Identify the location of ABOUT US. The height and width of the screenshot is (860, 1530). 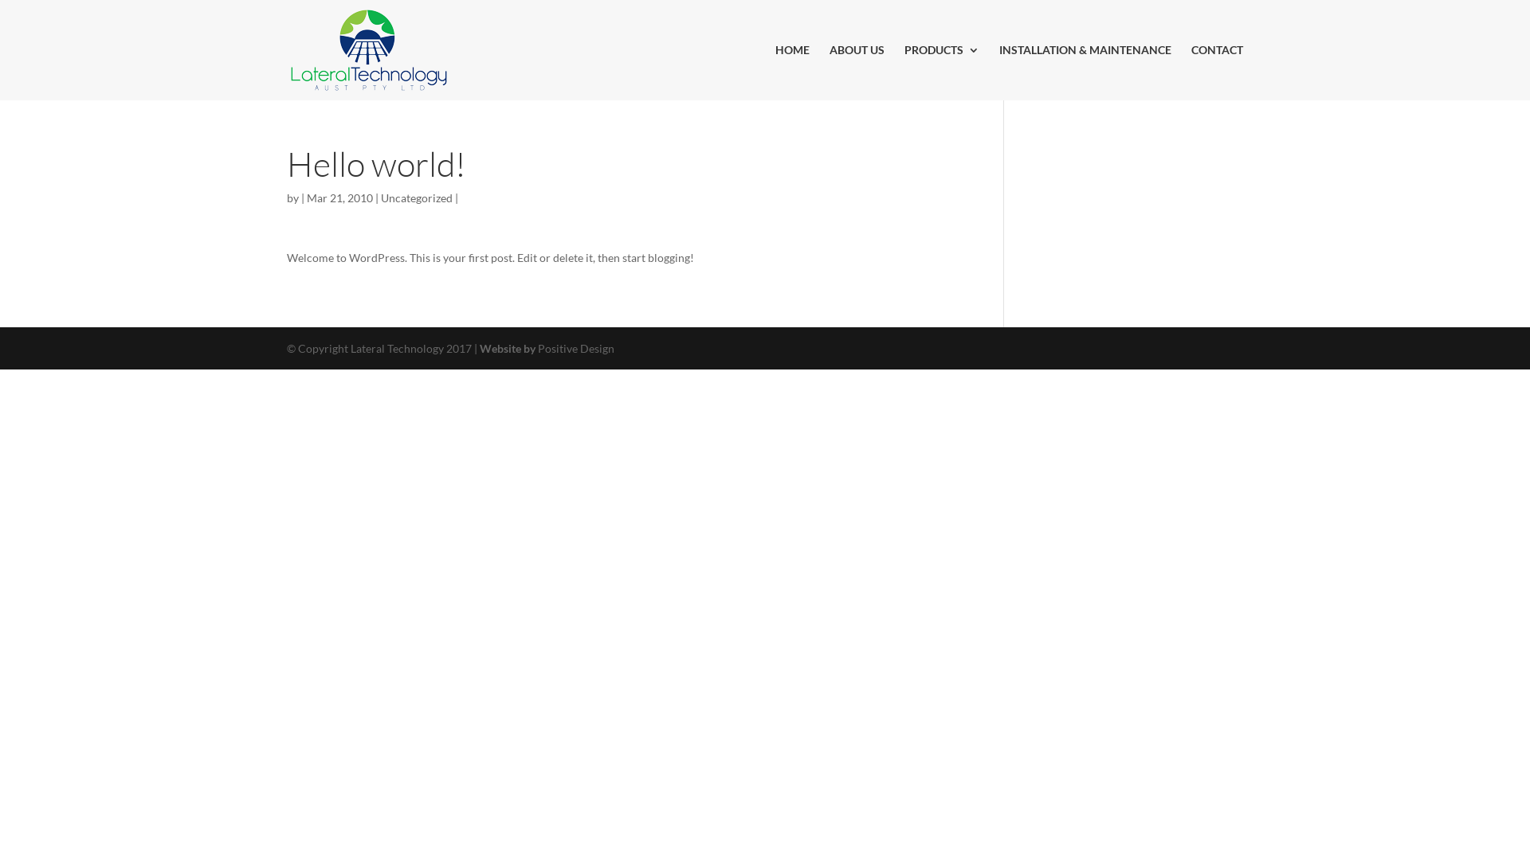
(857, 72).